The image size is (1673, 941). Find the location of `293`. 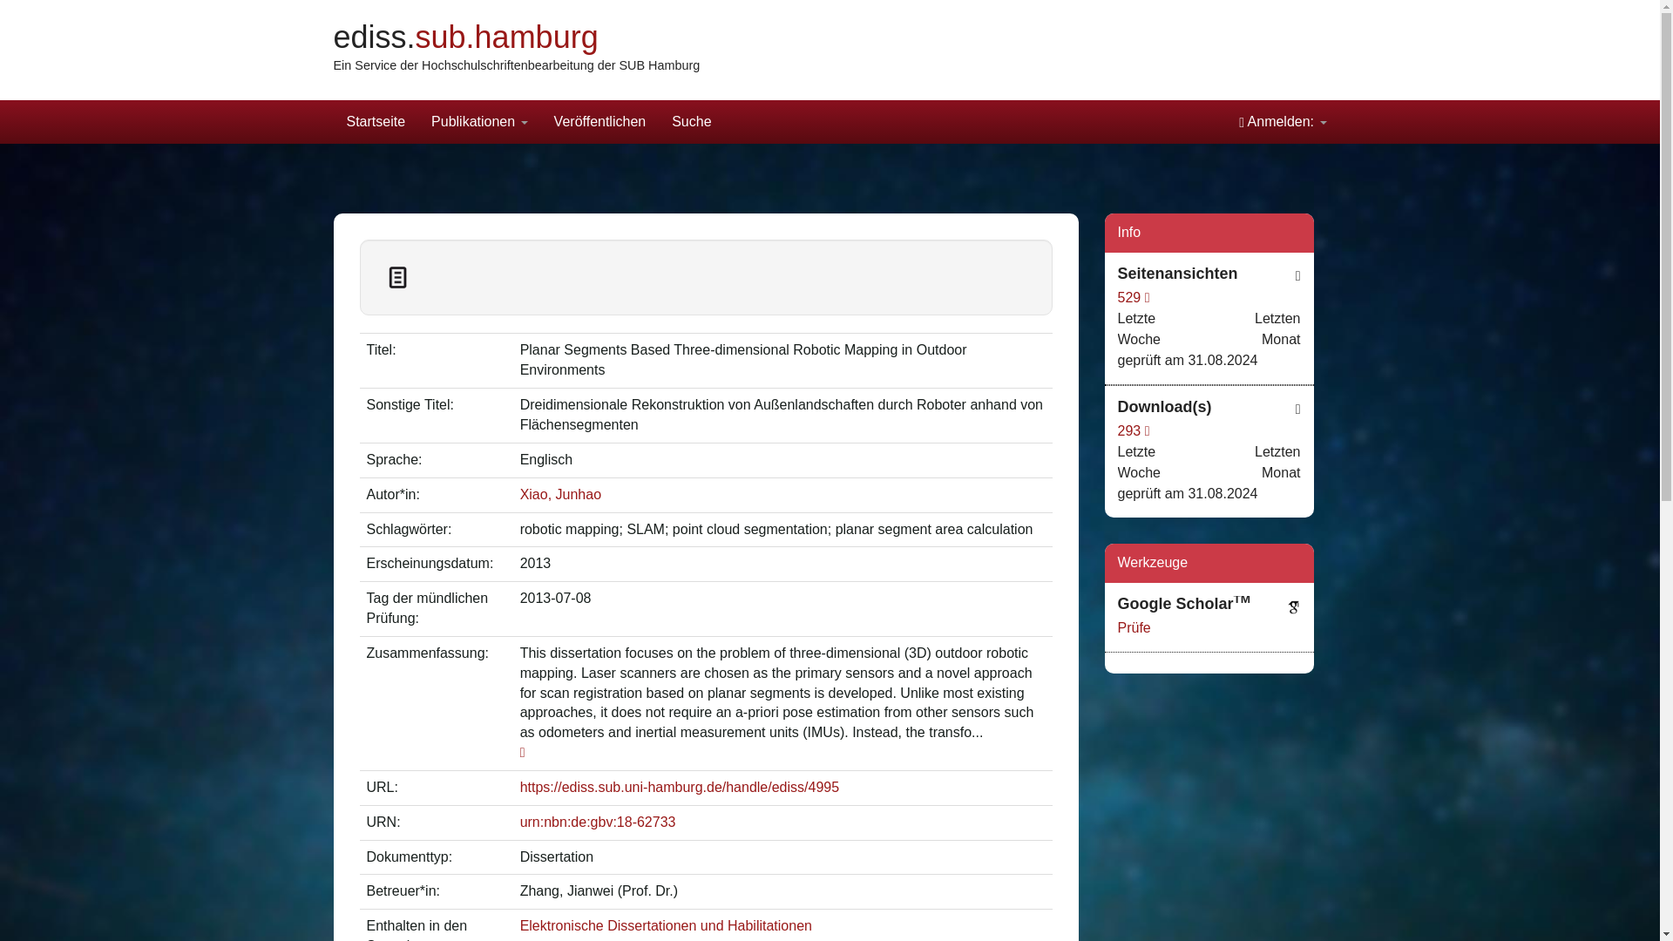

293 is located at coordinates (1133, 430).